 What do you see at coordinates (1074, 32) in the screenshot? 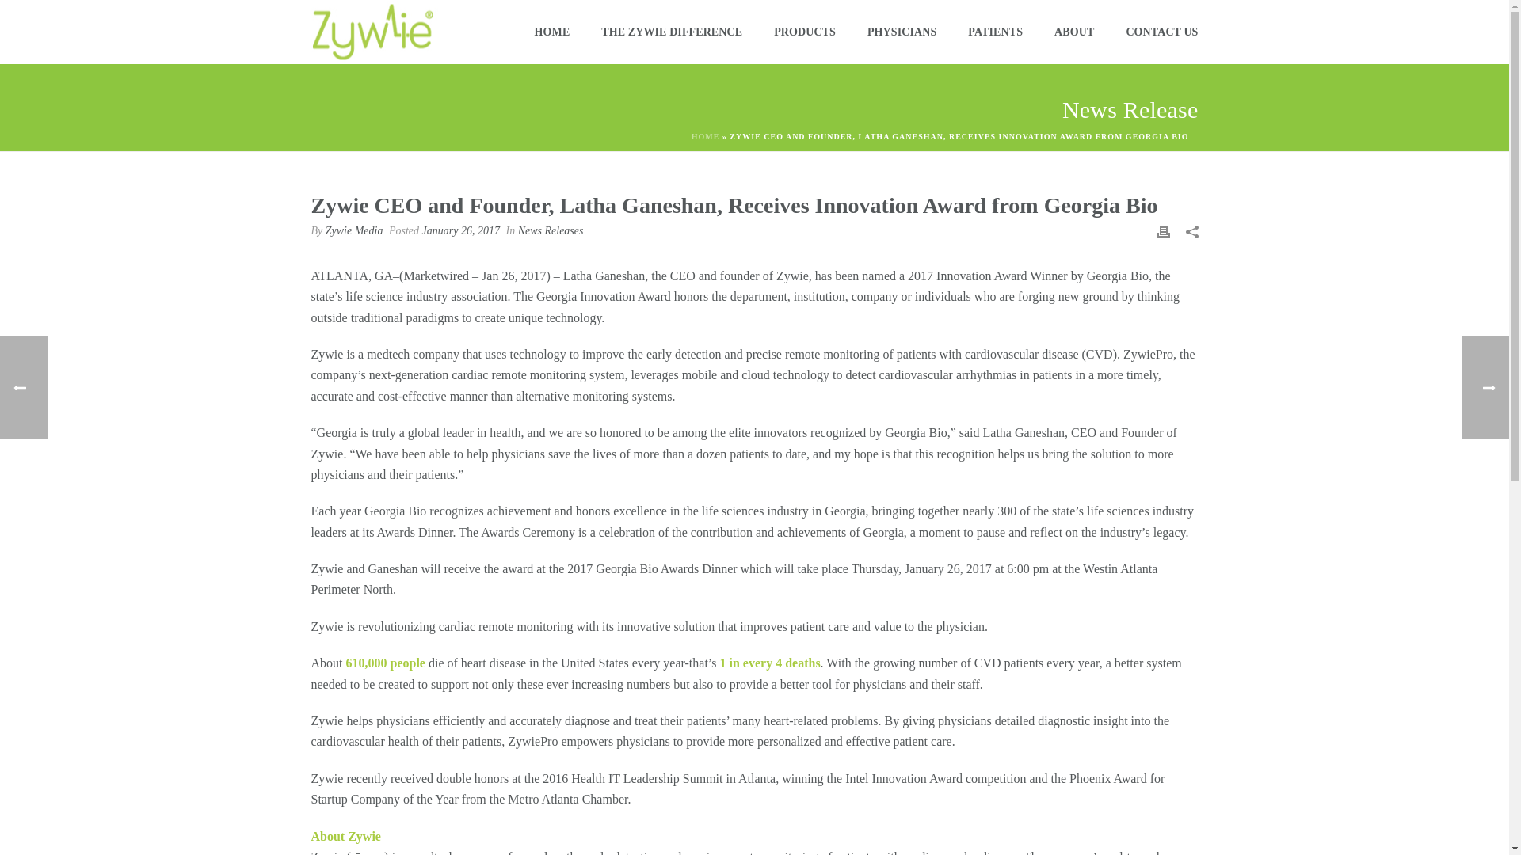
I see `ABOUT` at bounding box center [1074, 32].